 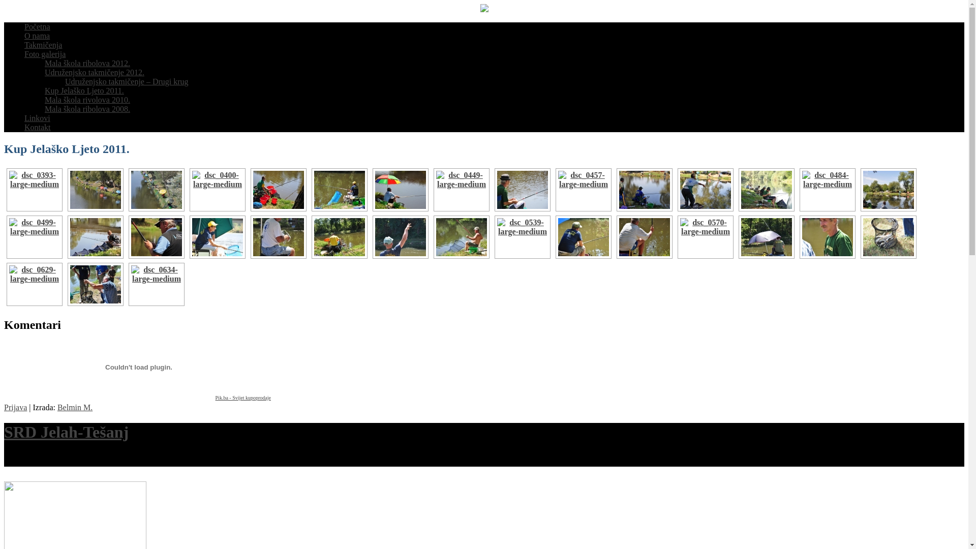 What do you see at coordinates (156, 285) in the screenshot?
I see ` ` at bounding box center [156, 285].